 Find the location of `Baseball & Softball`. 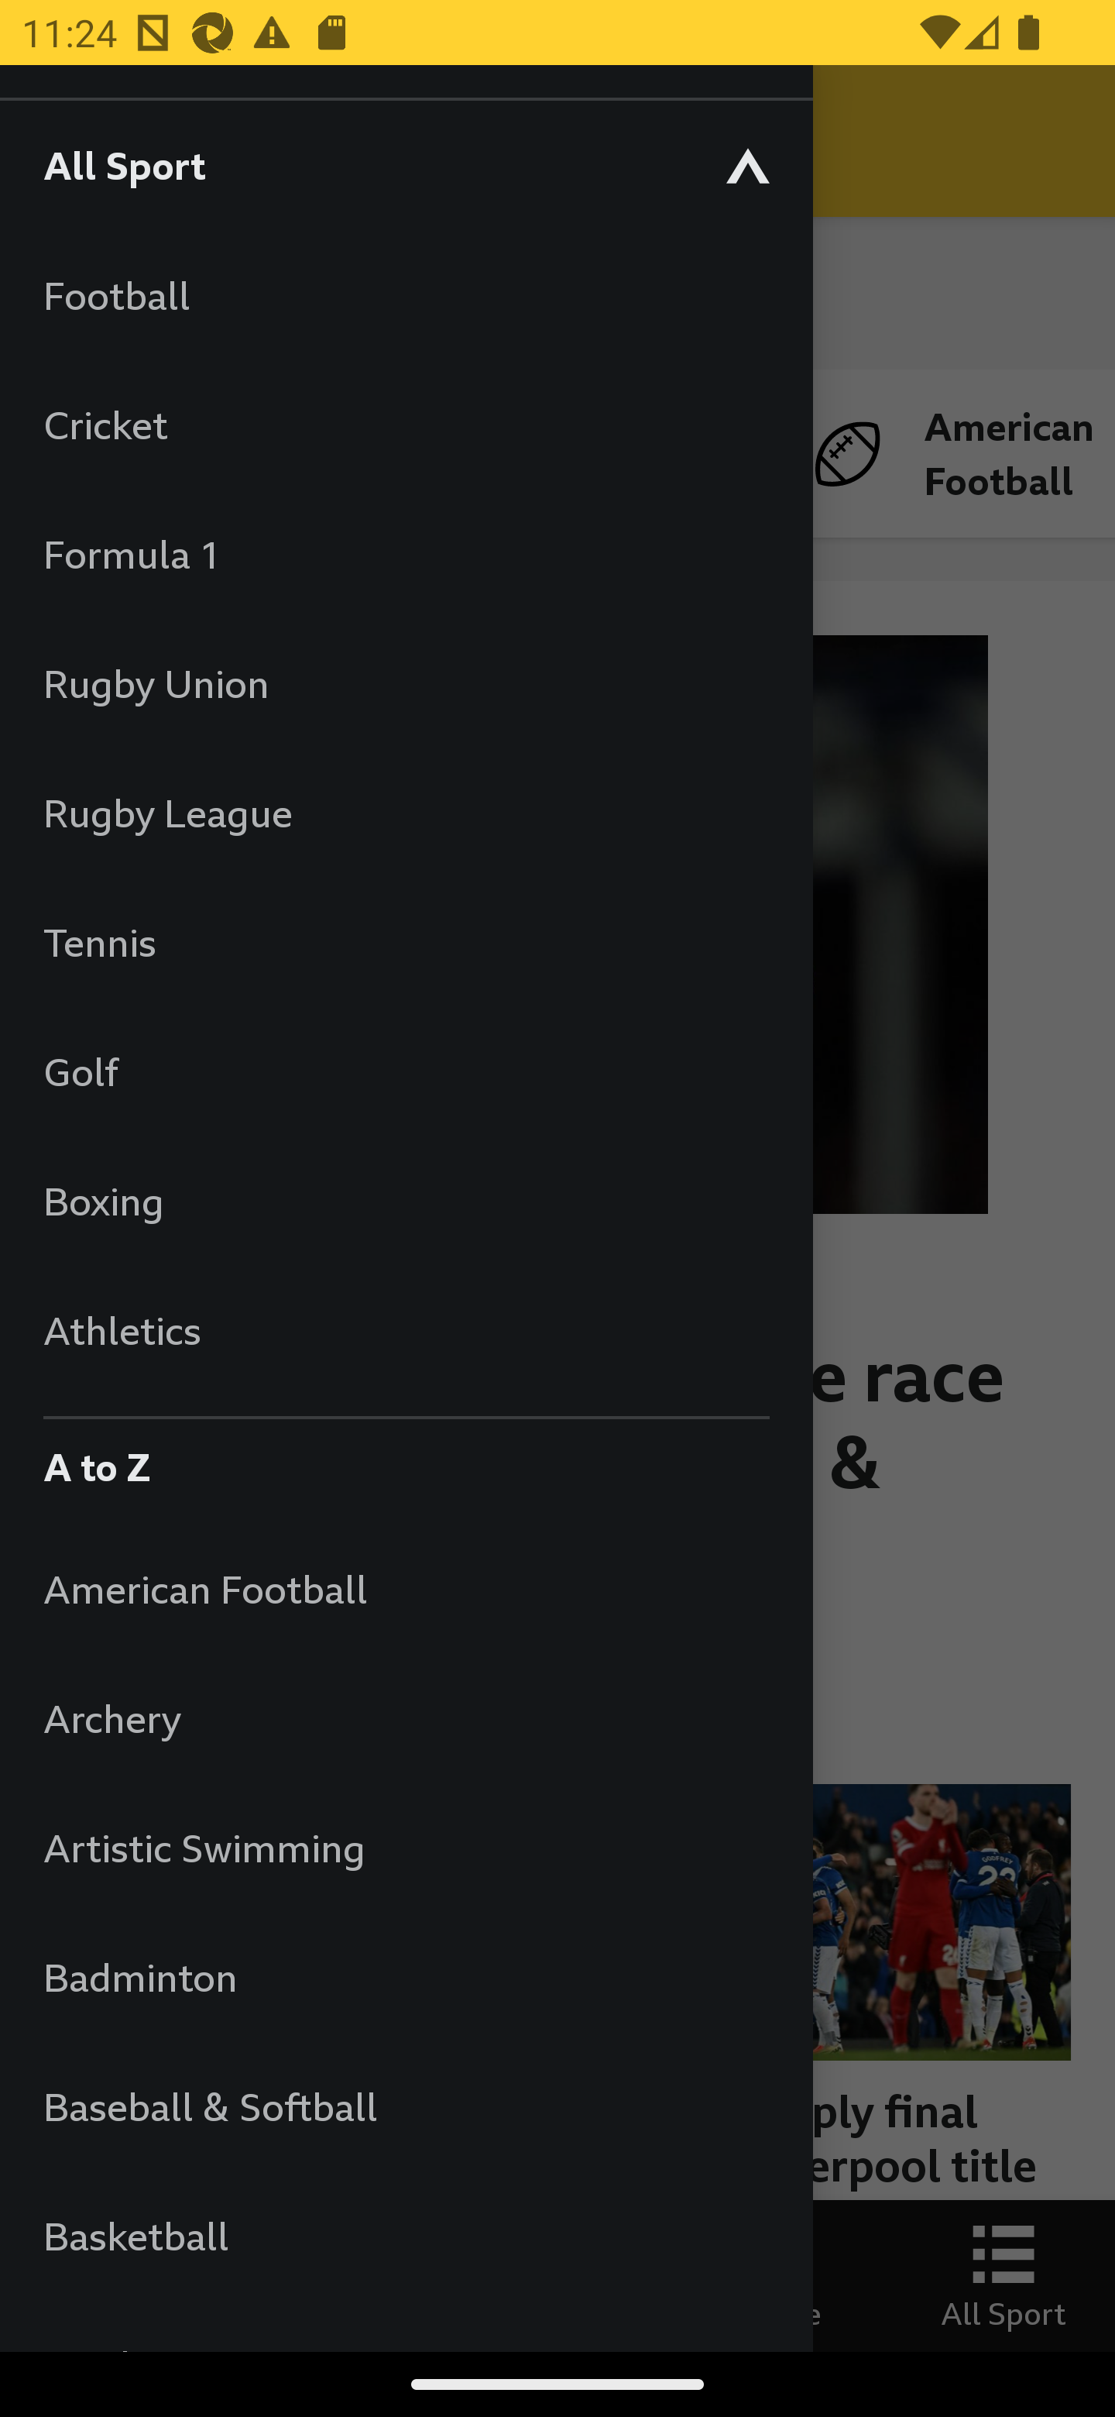

Baseball & Softball is located at coordinates (406, 2106).